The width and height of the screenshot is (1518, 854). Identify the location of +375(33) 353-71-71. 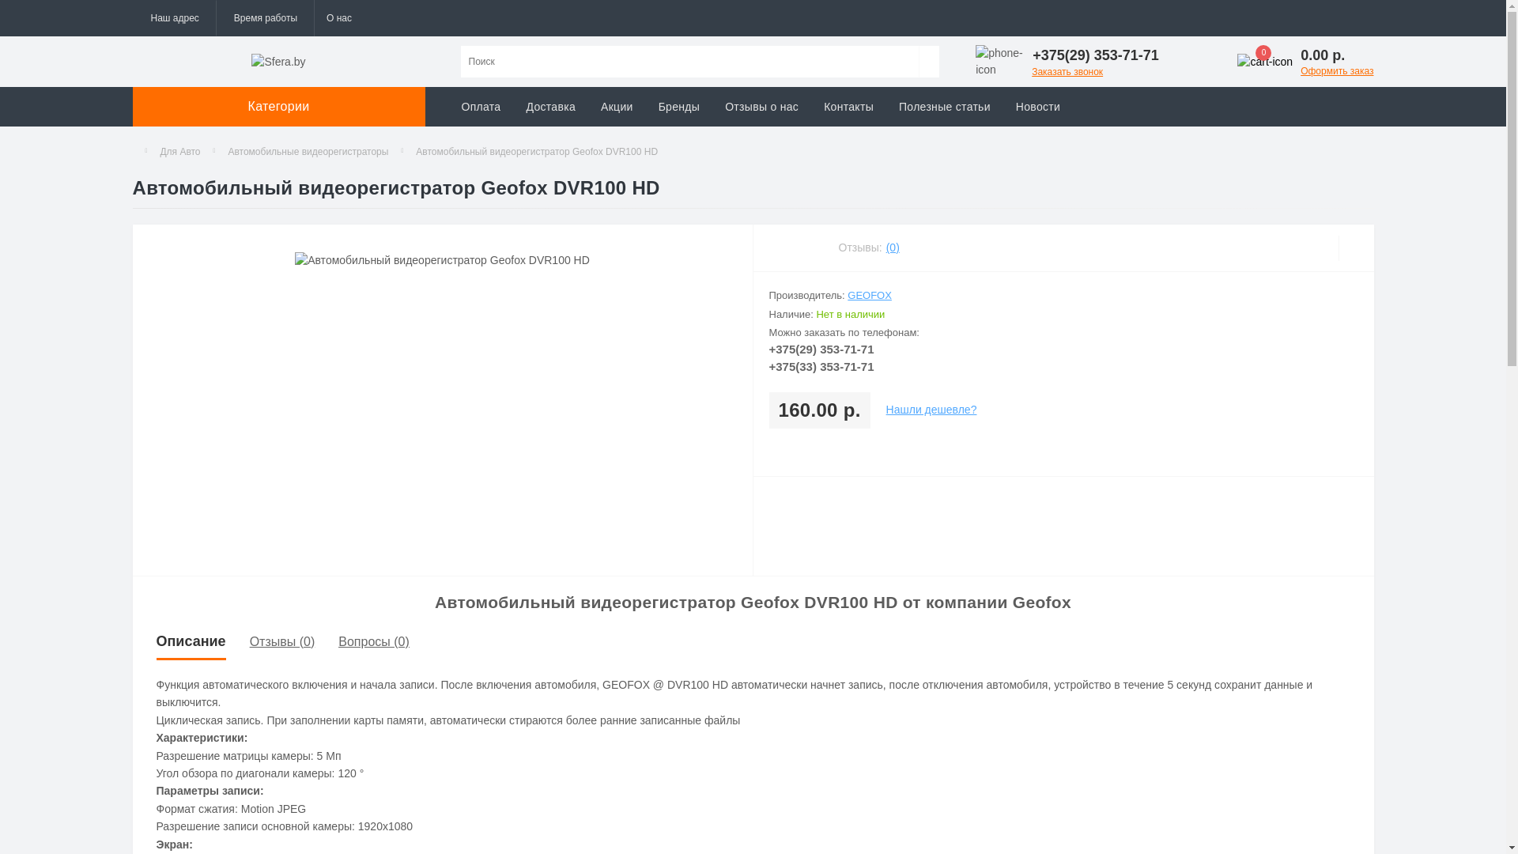
(821, 367).